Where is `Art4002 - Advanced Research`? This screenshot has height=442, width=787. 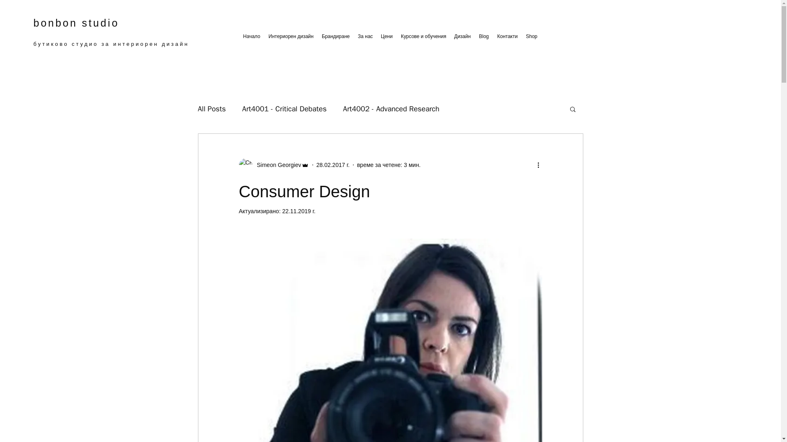
Art4002 - Advanced Research is located at coordinates (391, 108).